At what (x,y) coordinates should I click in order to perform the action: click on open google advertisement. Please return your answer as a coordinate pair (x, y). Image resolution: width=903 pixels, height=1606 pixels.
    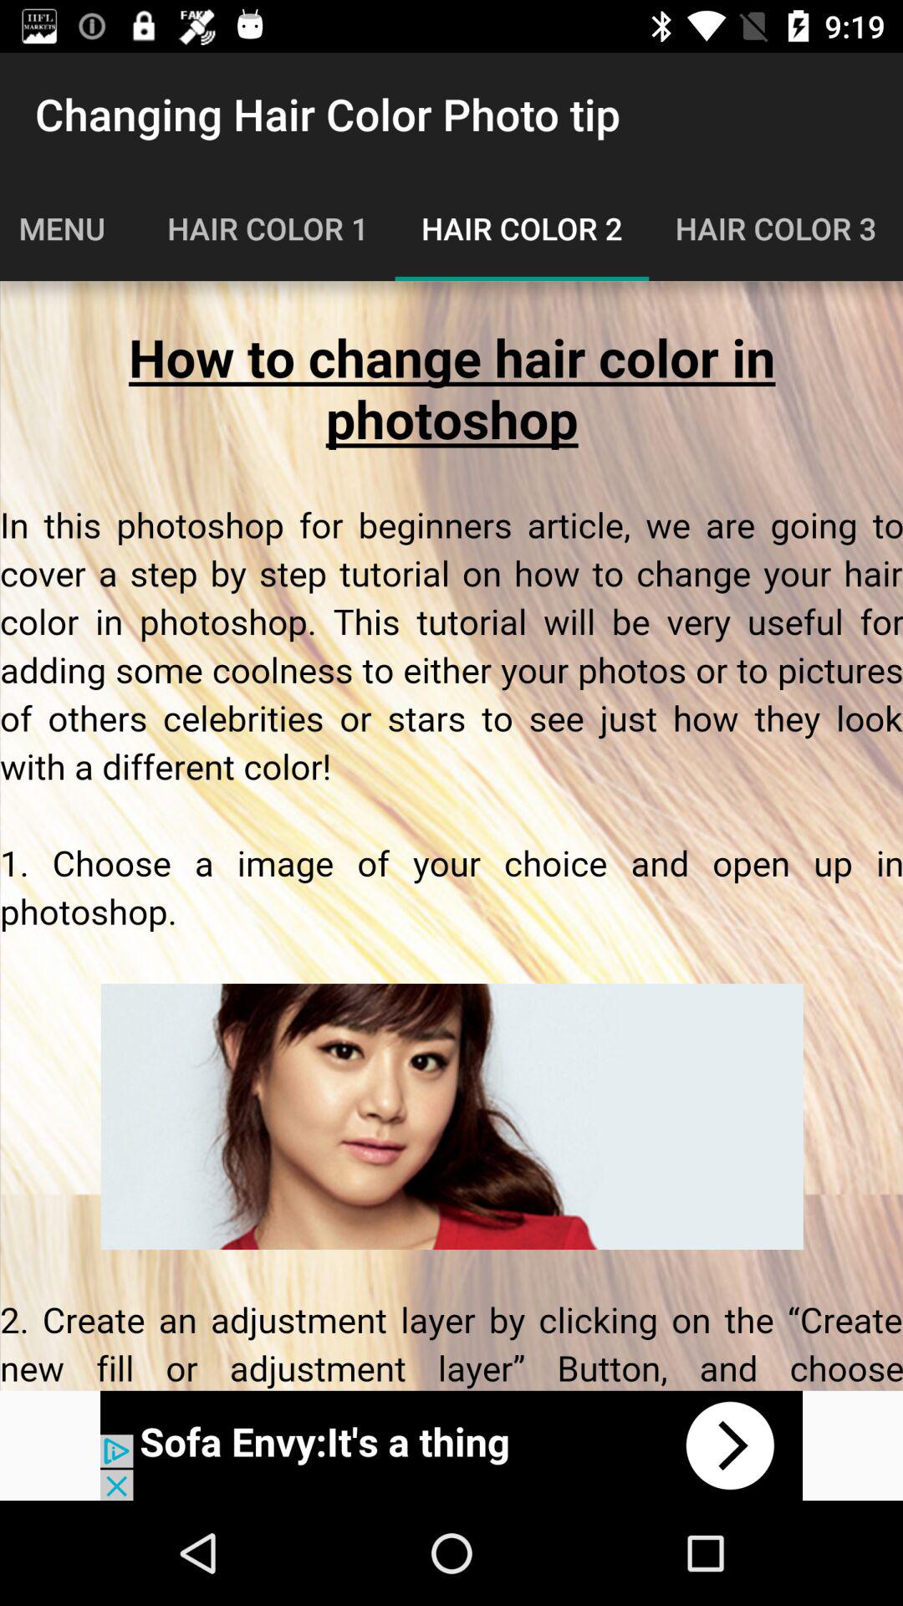
    Looking at the image, I should click on (451, 1445).